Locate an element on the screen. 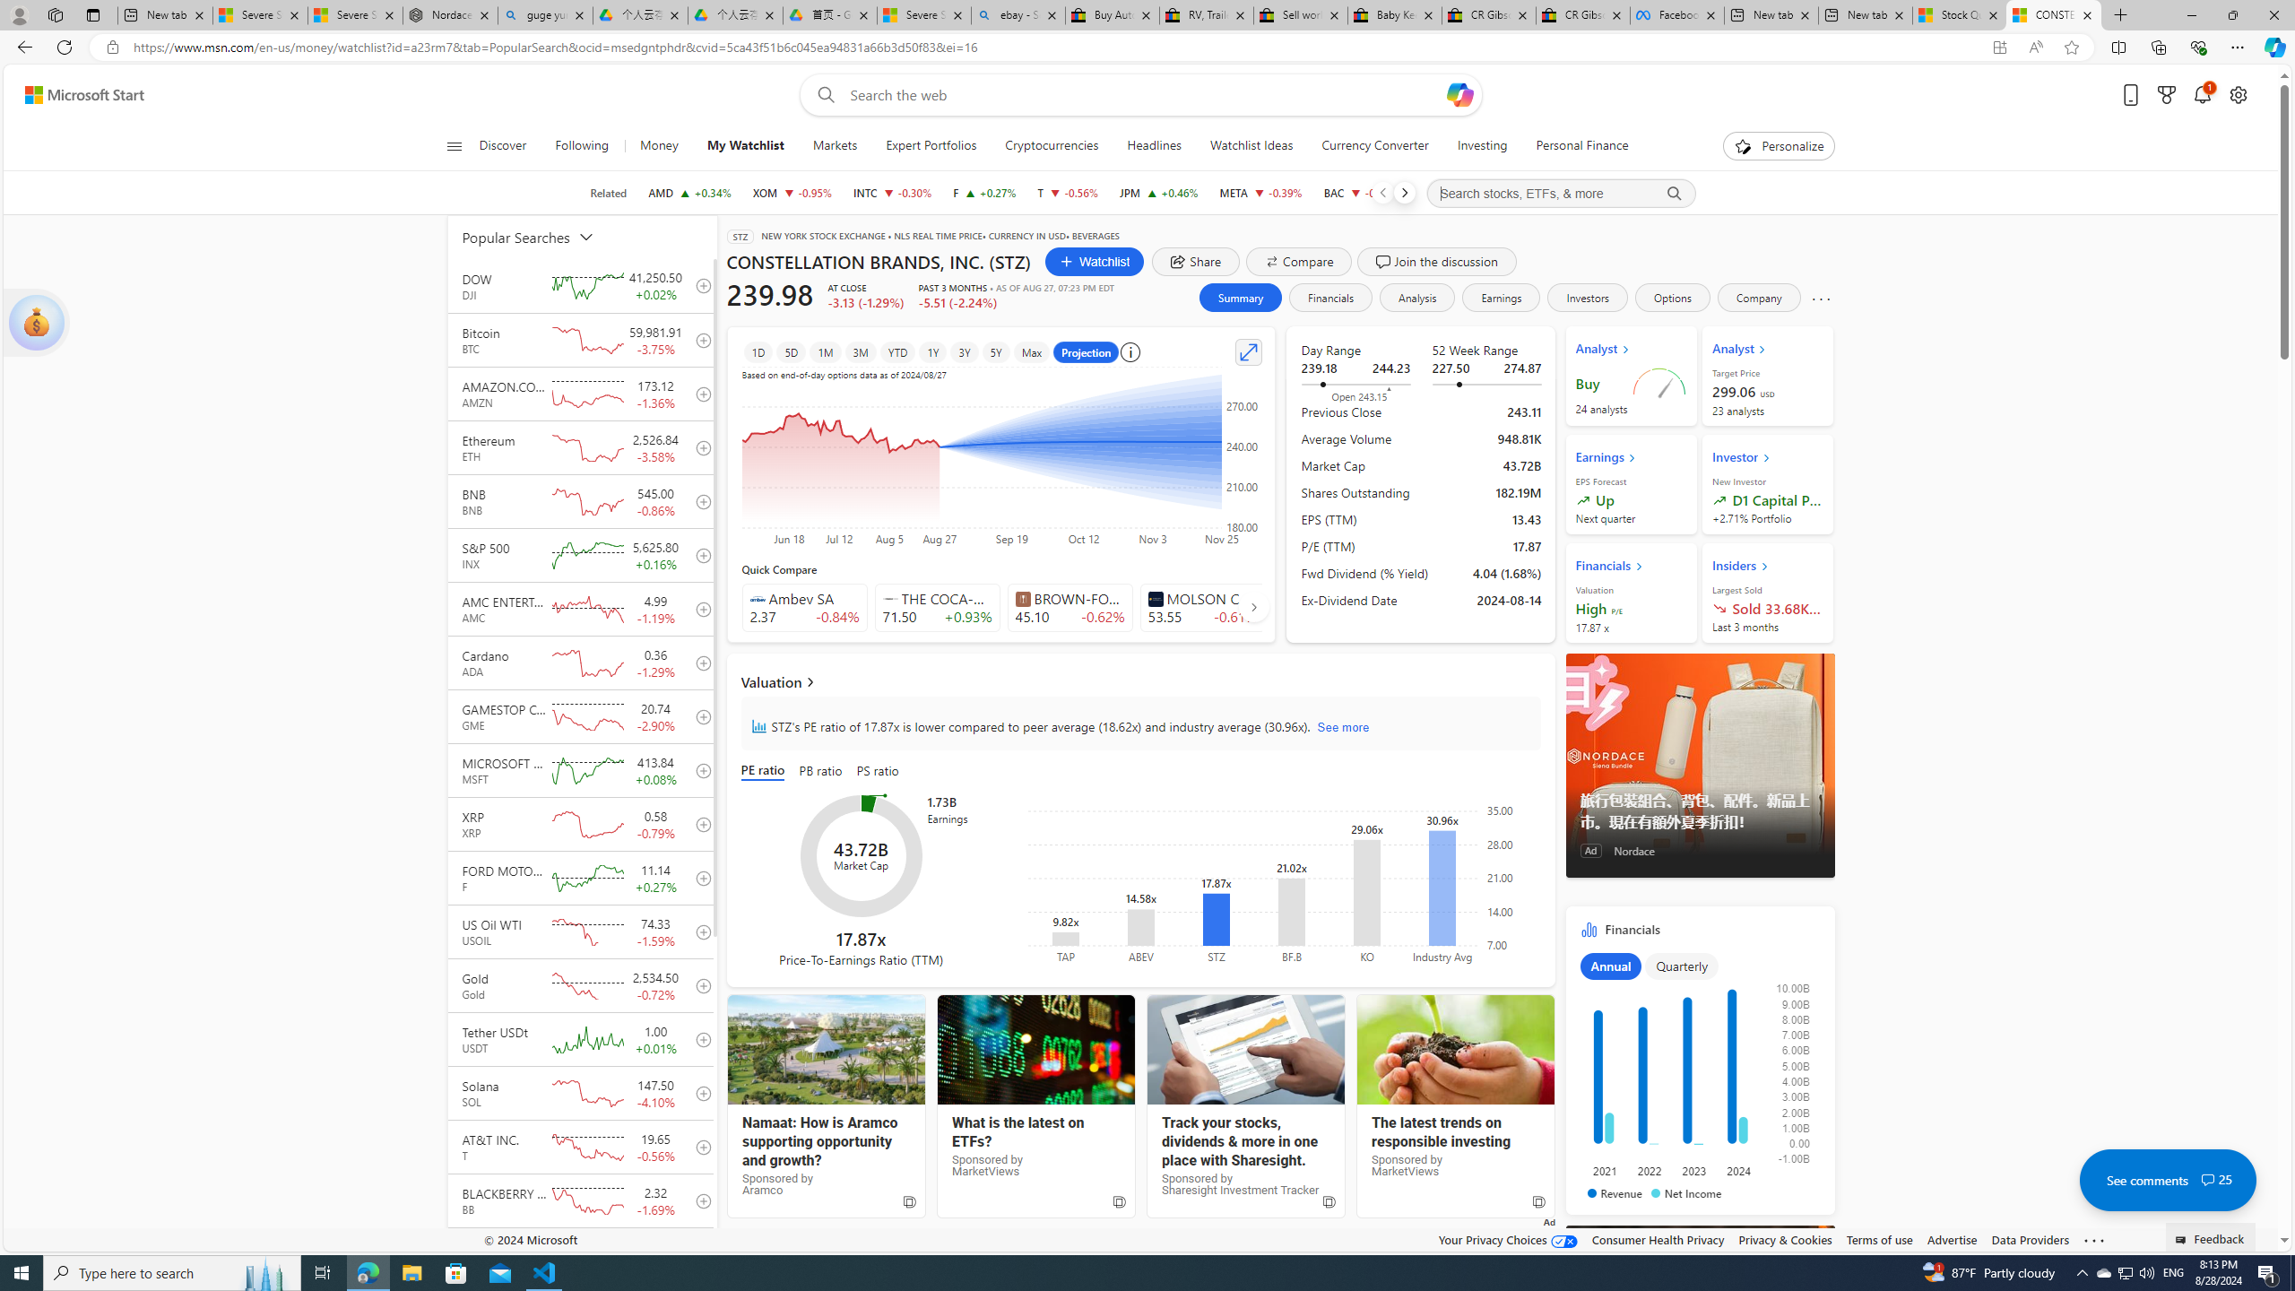 The width and height of the screenshot is (2295, 1291). Watchlist Ideas is located at coordinates (1251, 146).